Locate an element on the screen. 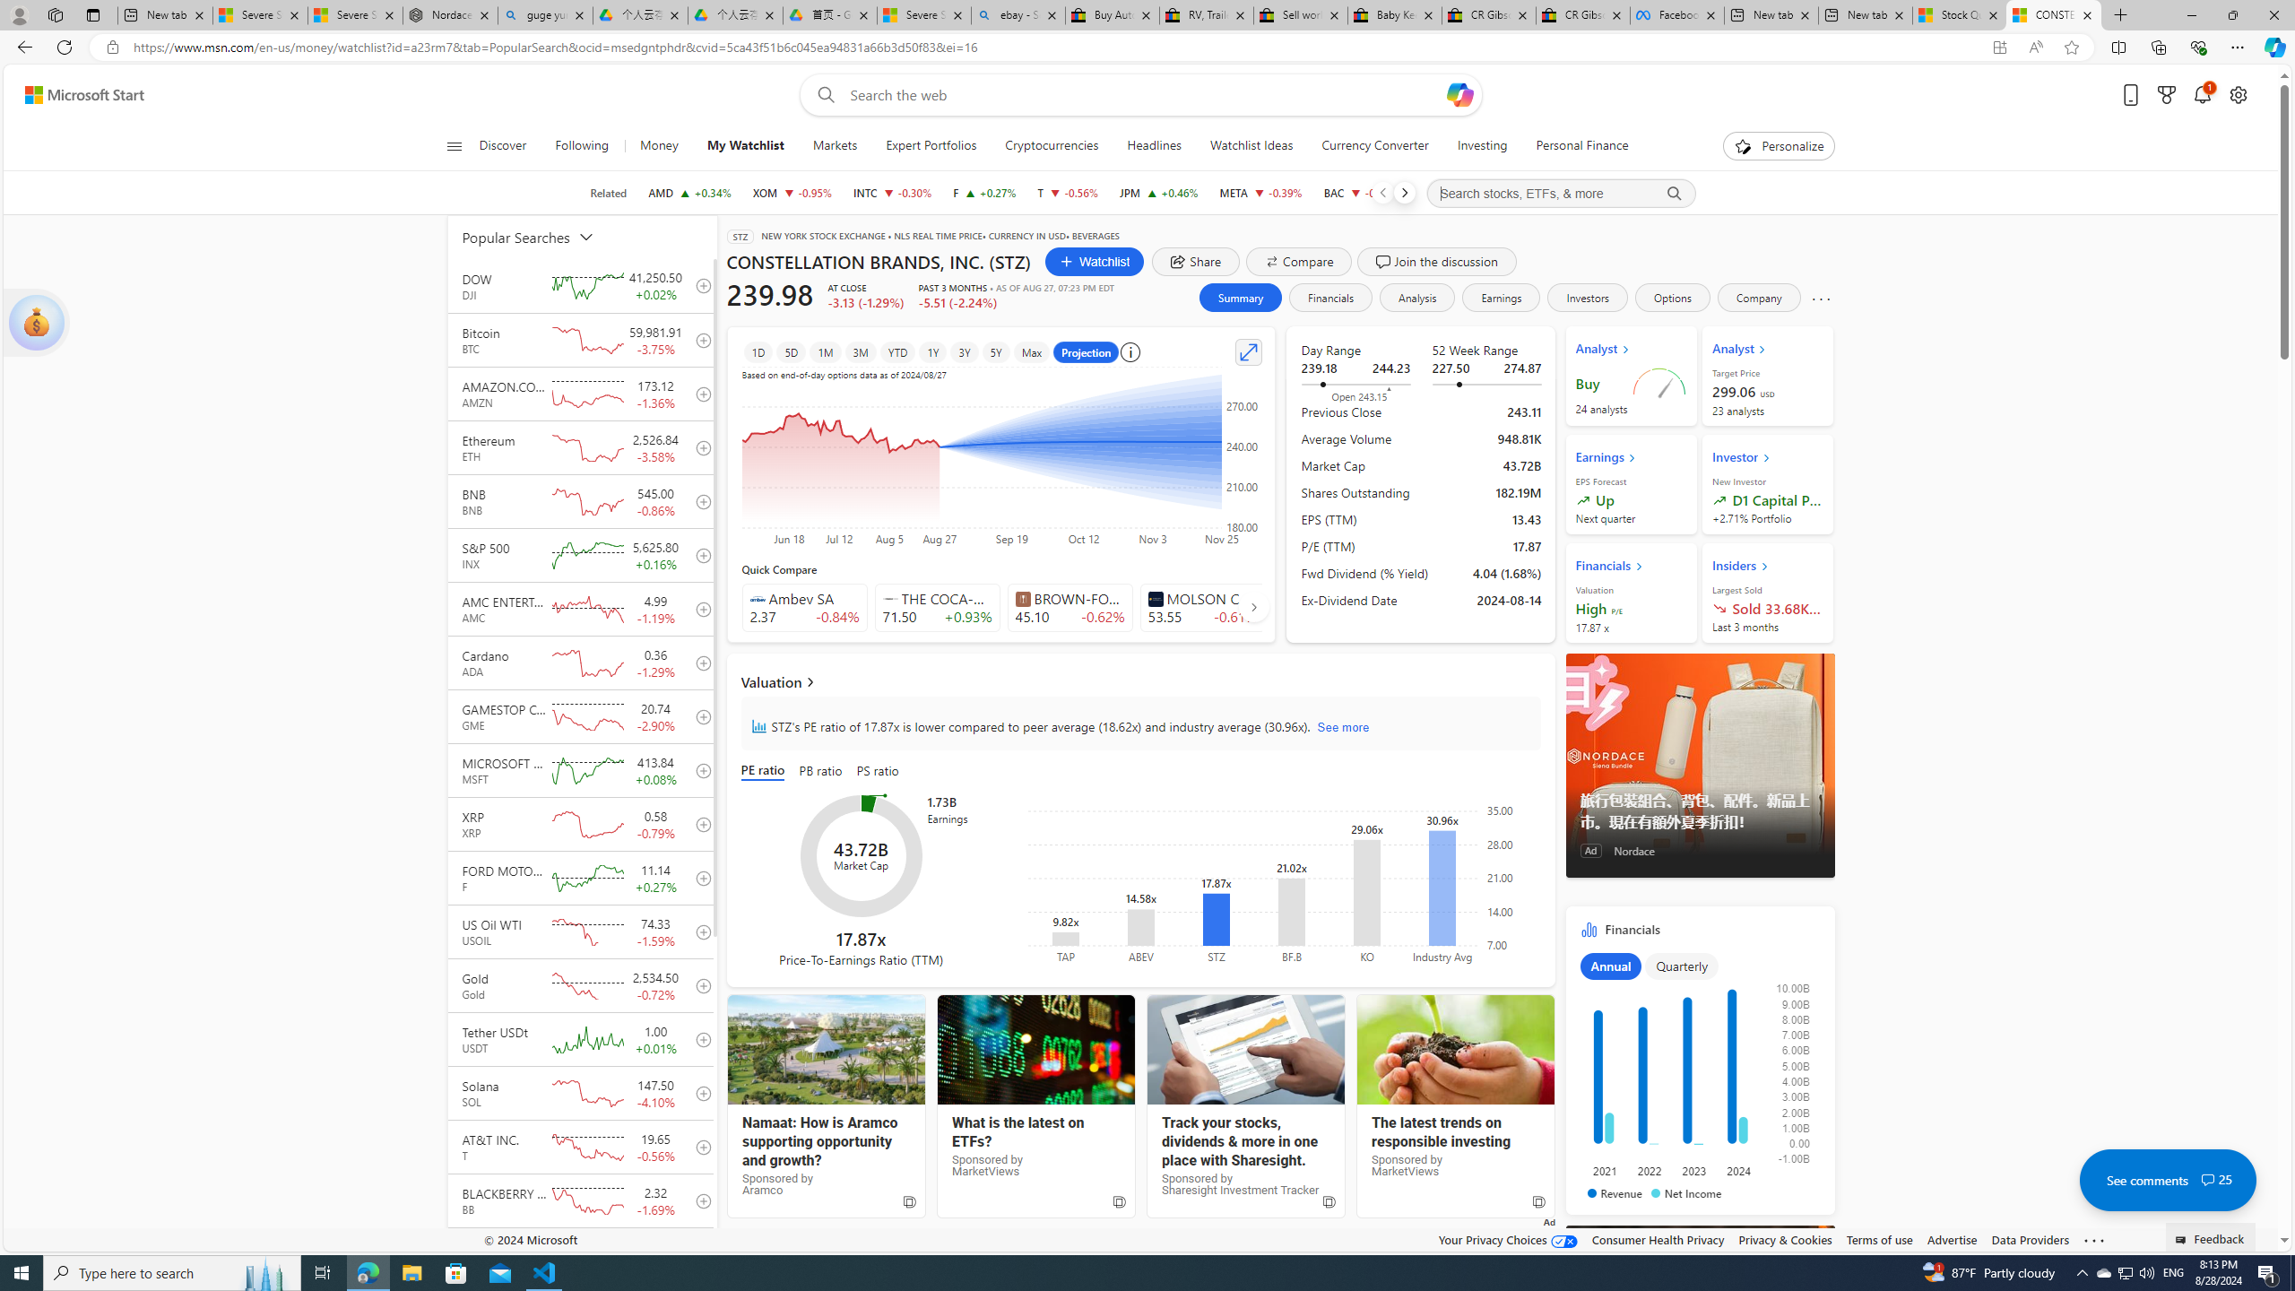 The width and height of the screenshot is (2295, 1291). Watchlist Ideas is located at coordinates (1251, 146).